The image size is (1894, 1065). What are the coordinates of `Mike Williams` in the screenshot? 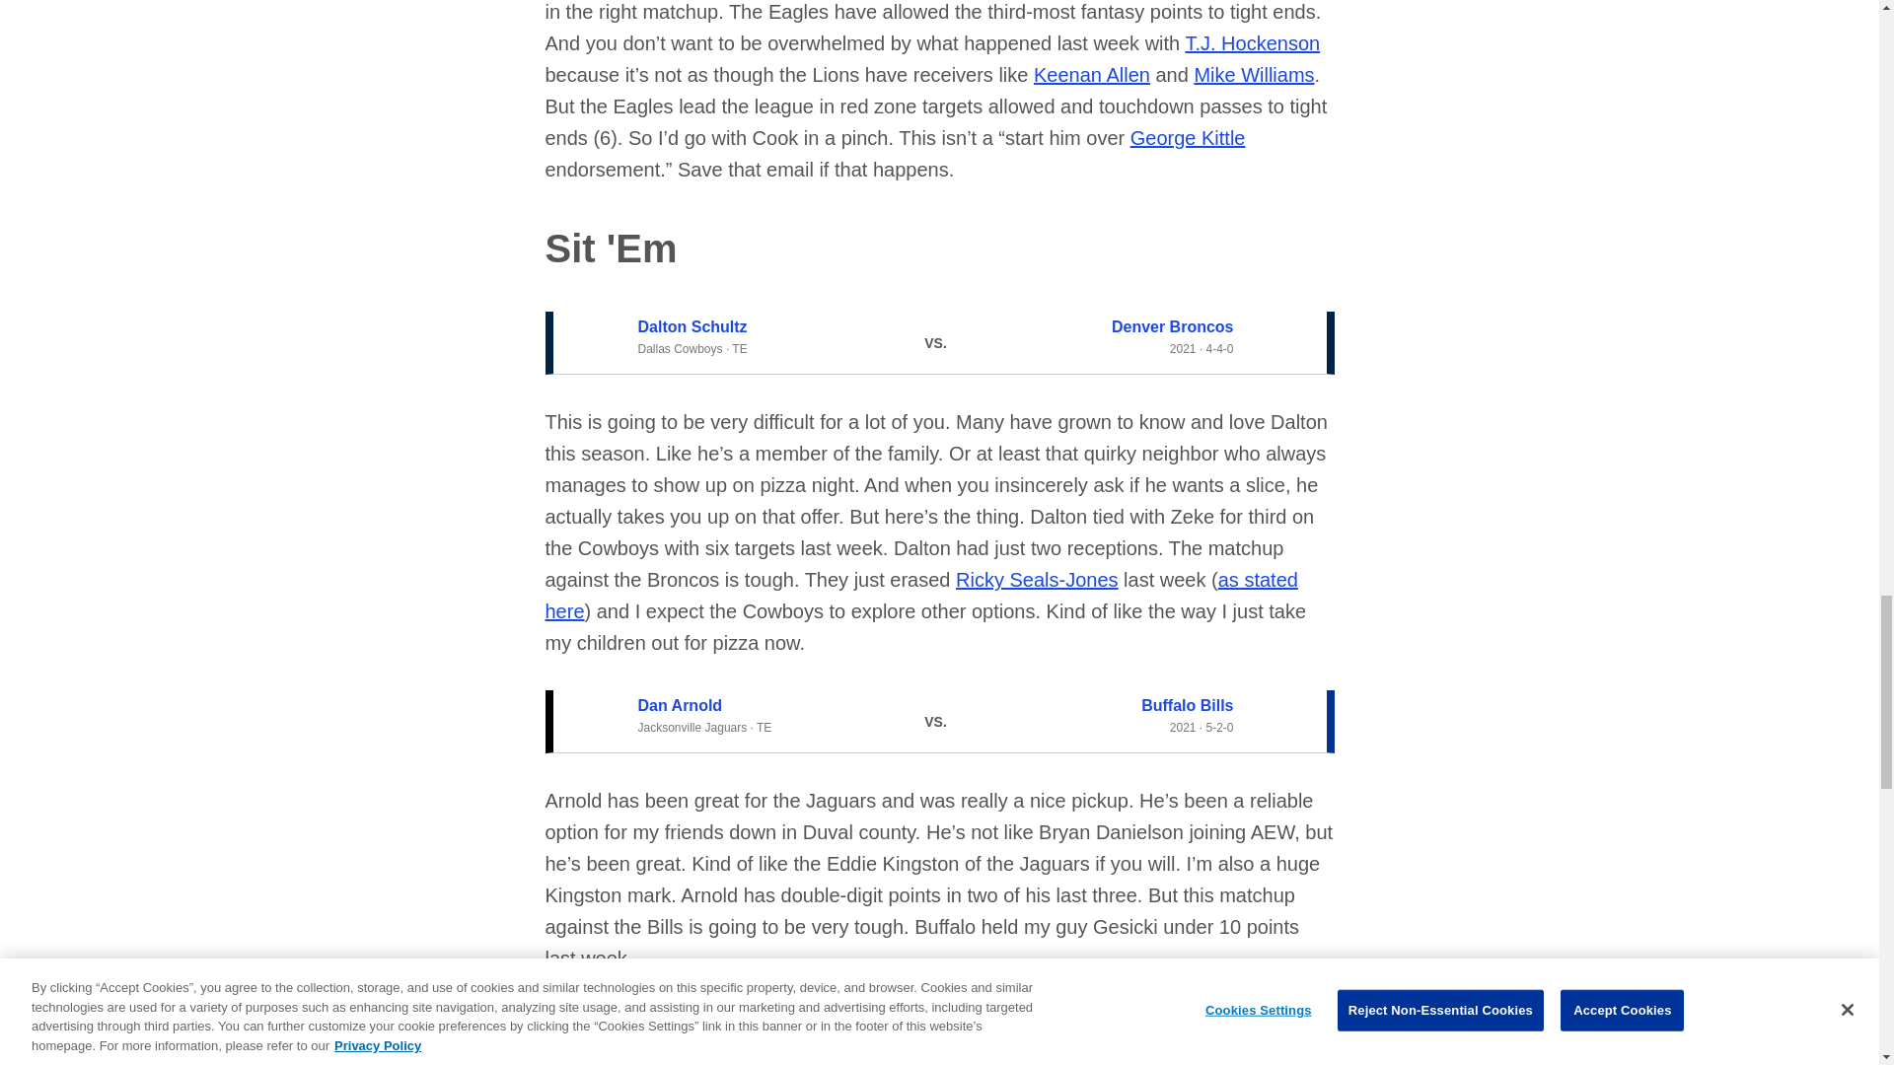 It's located at (1253, 75).